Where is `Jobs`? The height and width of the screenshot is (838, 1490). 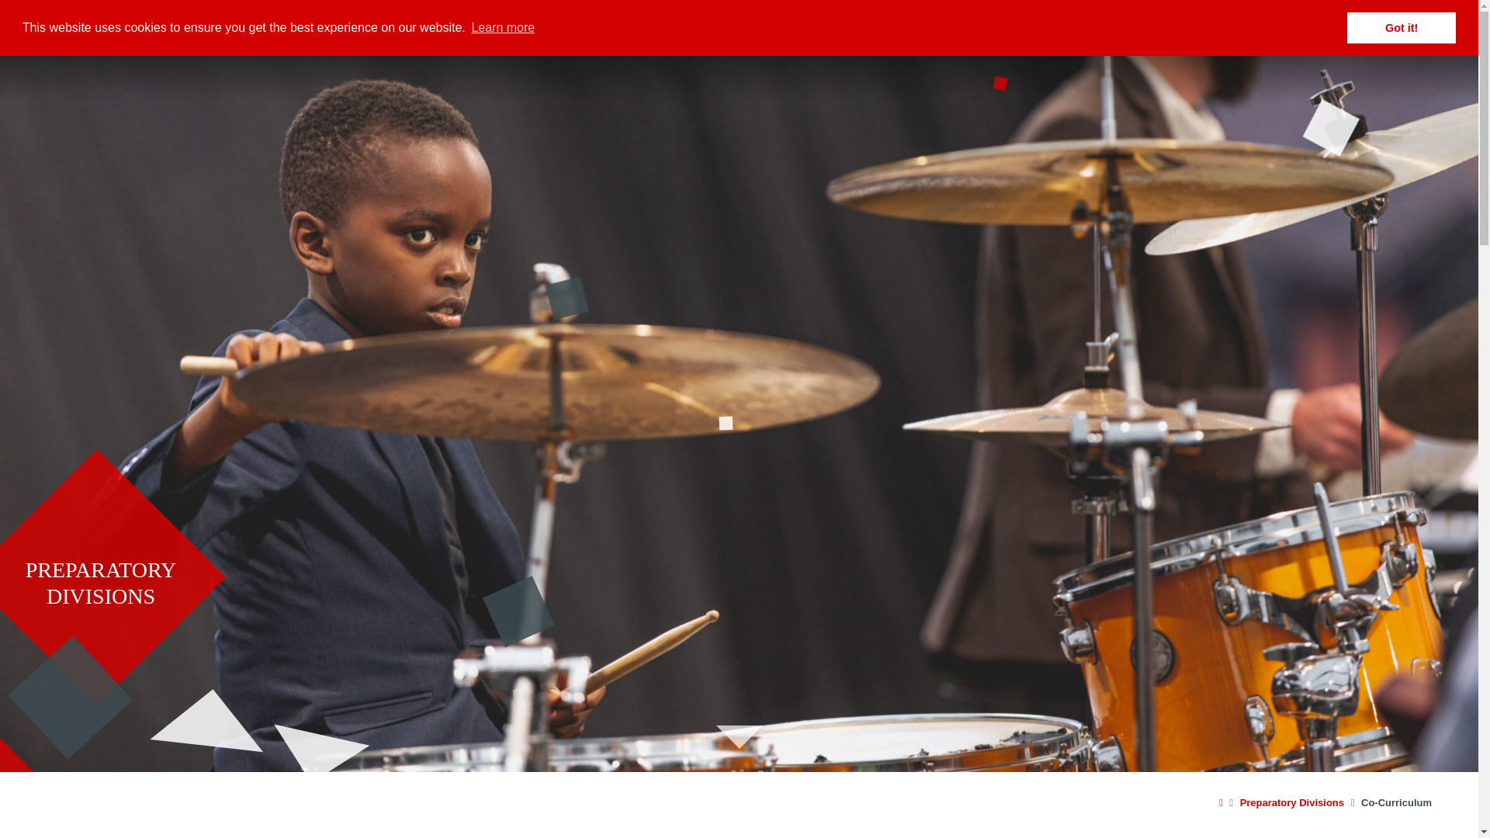
Jobs is located at coordinates (1211, 19).